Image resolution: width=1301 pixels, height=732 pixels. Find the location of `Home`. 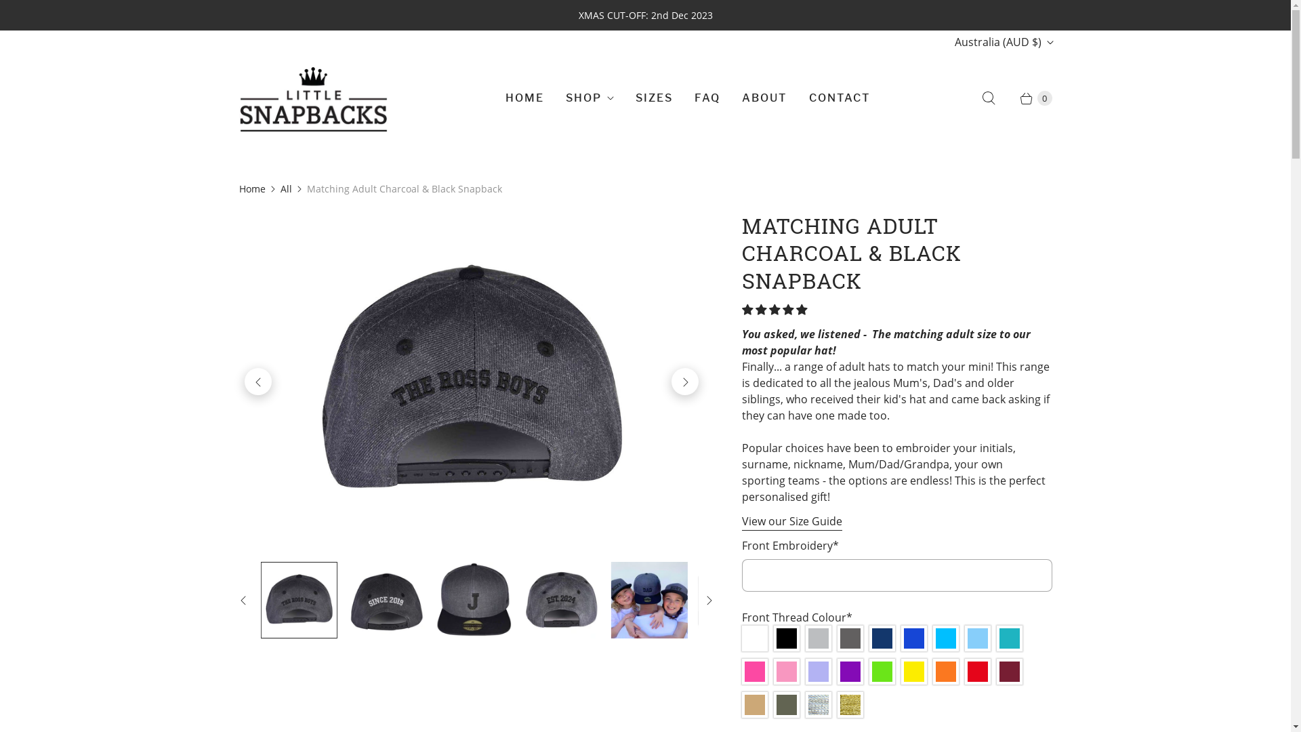

Home is located at coordinates (252, 188).